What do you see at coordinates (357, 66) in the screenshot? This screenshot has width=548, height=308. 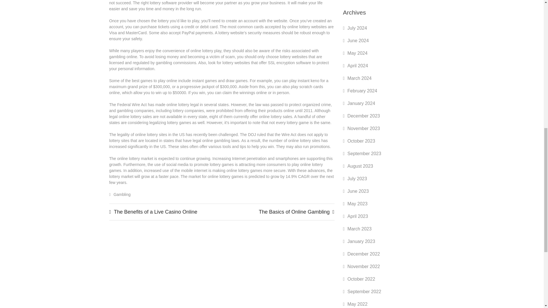 I see `April 2024` at bounding box center [357, 66].